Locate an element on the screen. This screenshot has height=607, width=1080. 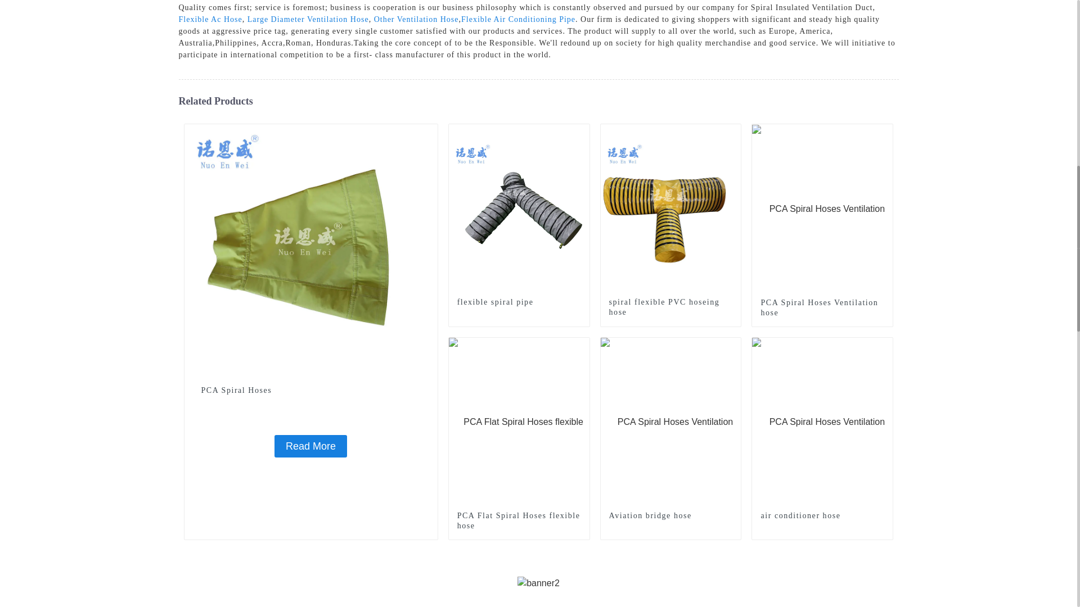
PCA Spiral Hoses is located at coordinates (310, 250).